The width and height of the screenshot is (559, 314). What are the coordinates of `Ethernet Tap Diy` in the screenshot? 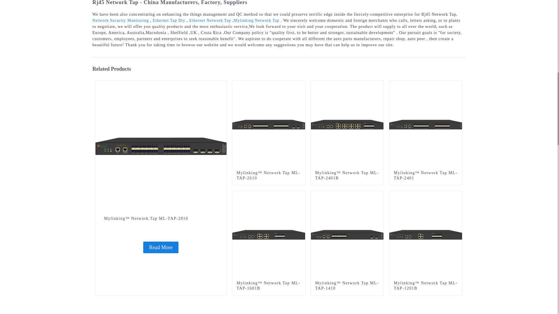 It's located at (169, 20).